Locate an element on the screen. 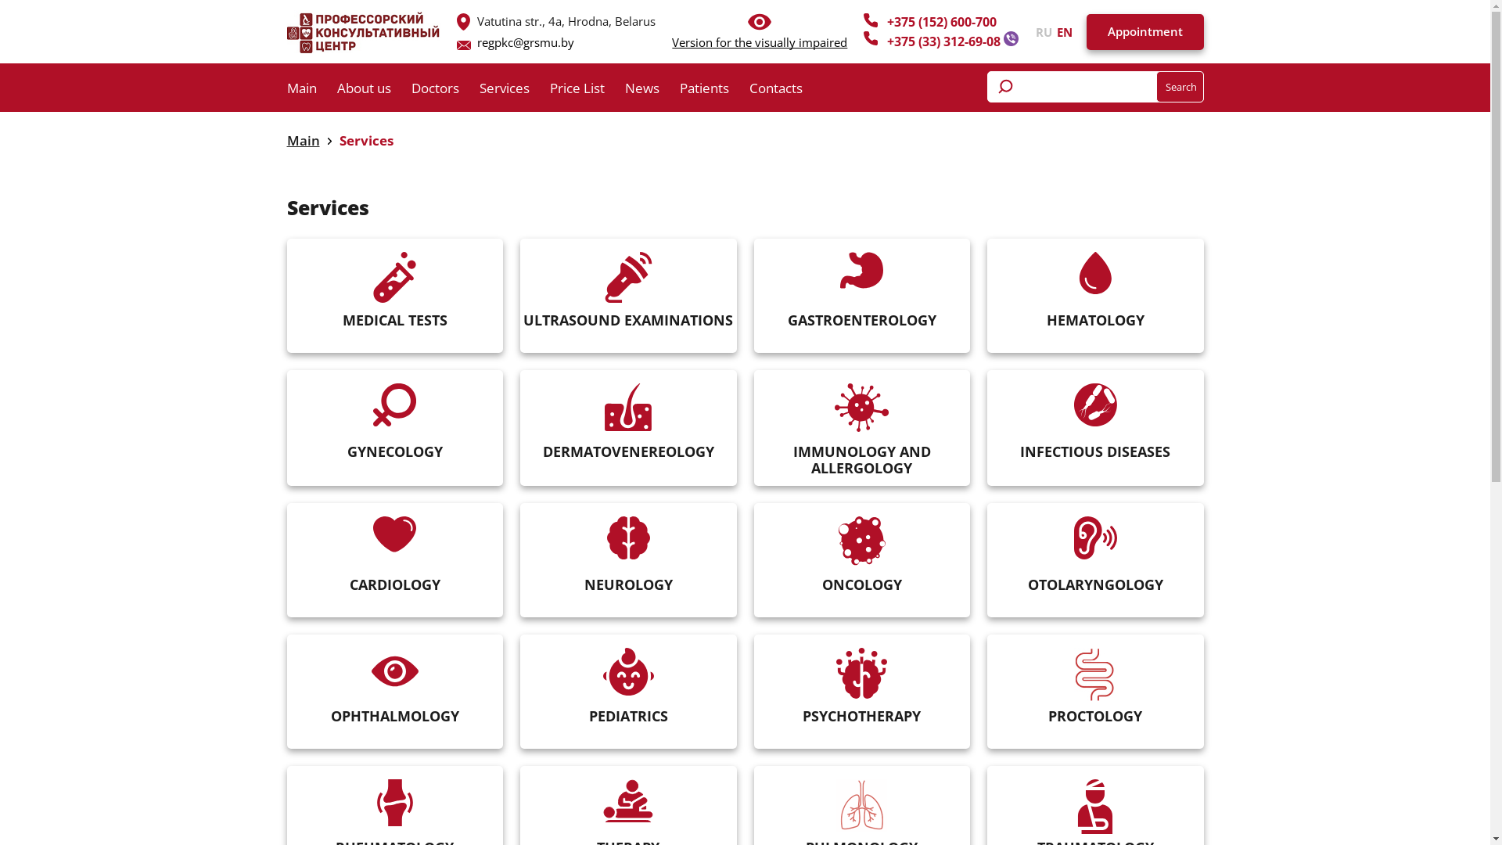 The width and height of the screenshot is (1502, 845). PSYCHOTHERAPY is located at coordinates (862, 692).